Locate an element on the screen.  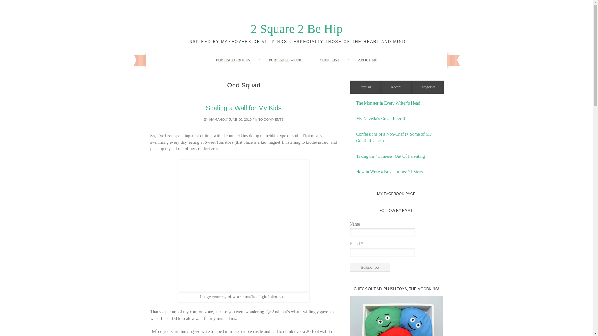
View all posts by mamaho is located at coordinates (217, 119).